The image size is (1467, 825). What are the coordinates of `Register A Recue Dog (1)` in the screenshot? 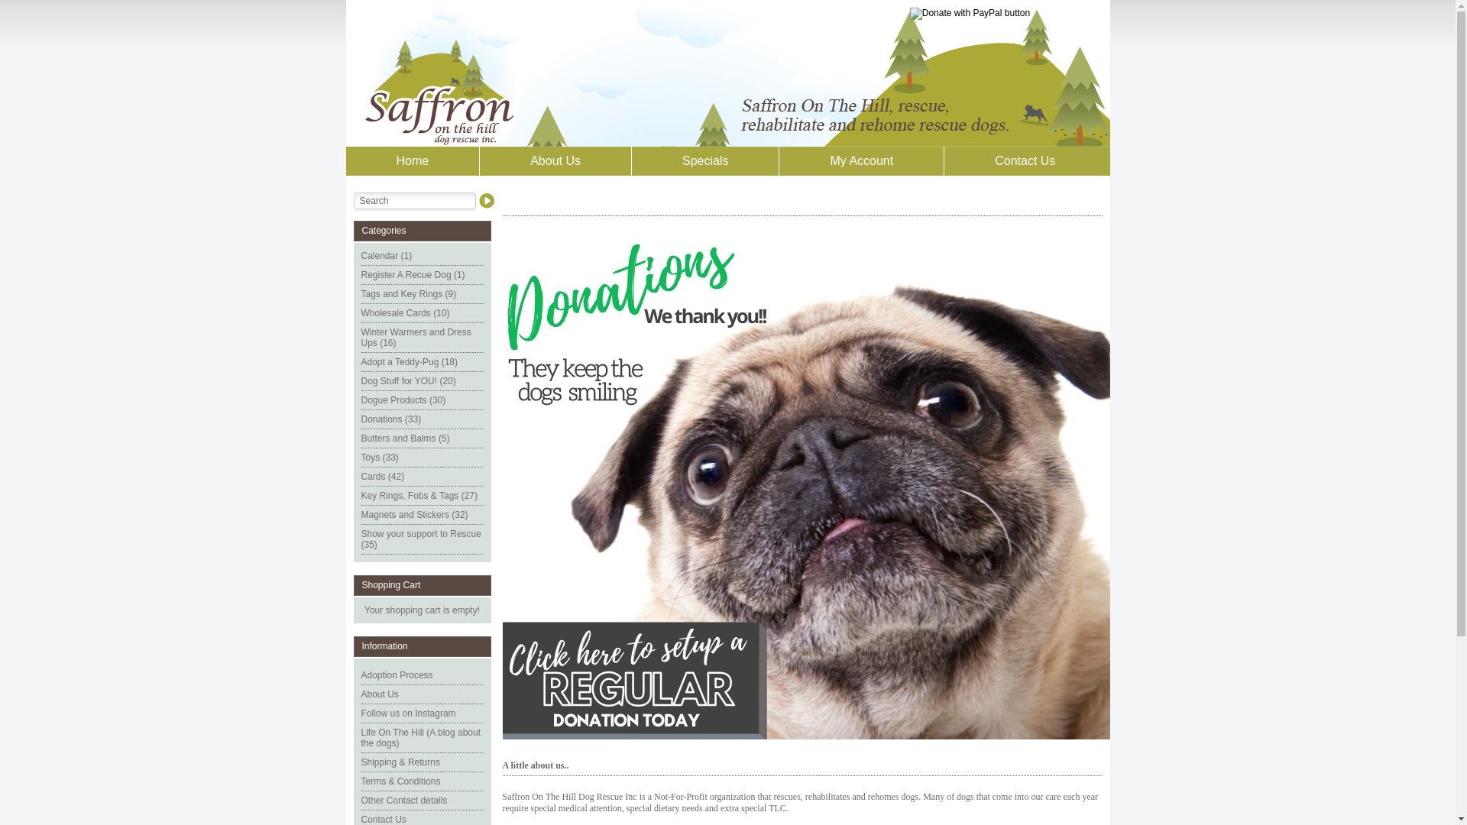 It's located at (413, 275).